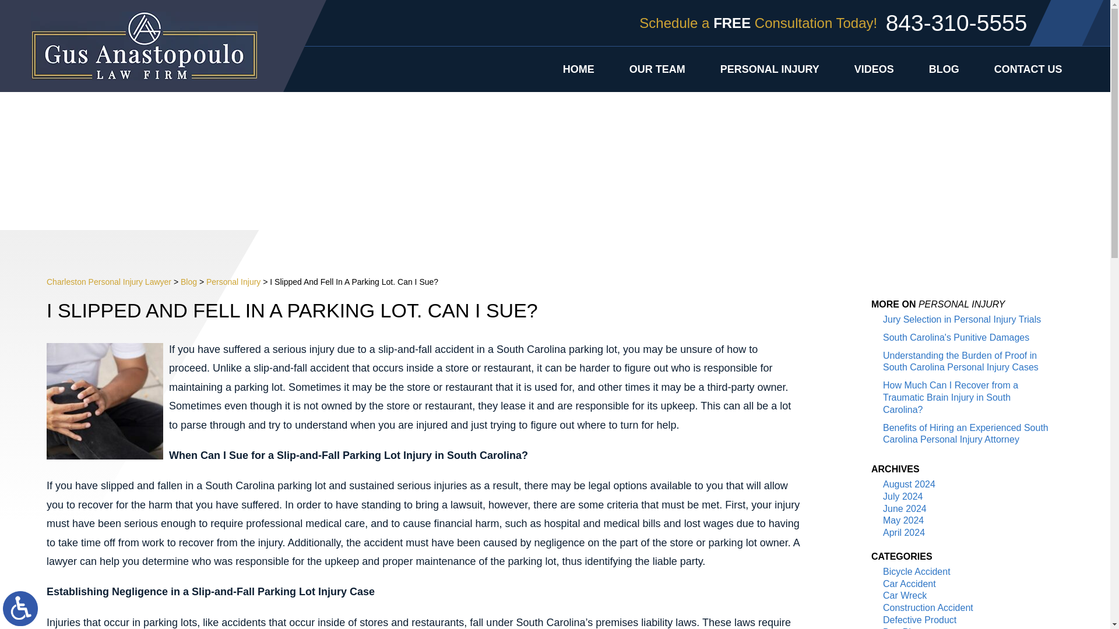 The height and width of the screenshot is (629, 1119). Describe the element at coordinates (105, 401) in the screenshot. I see `SlipFall9` at that location.